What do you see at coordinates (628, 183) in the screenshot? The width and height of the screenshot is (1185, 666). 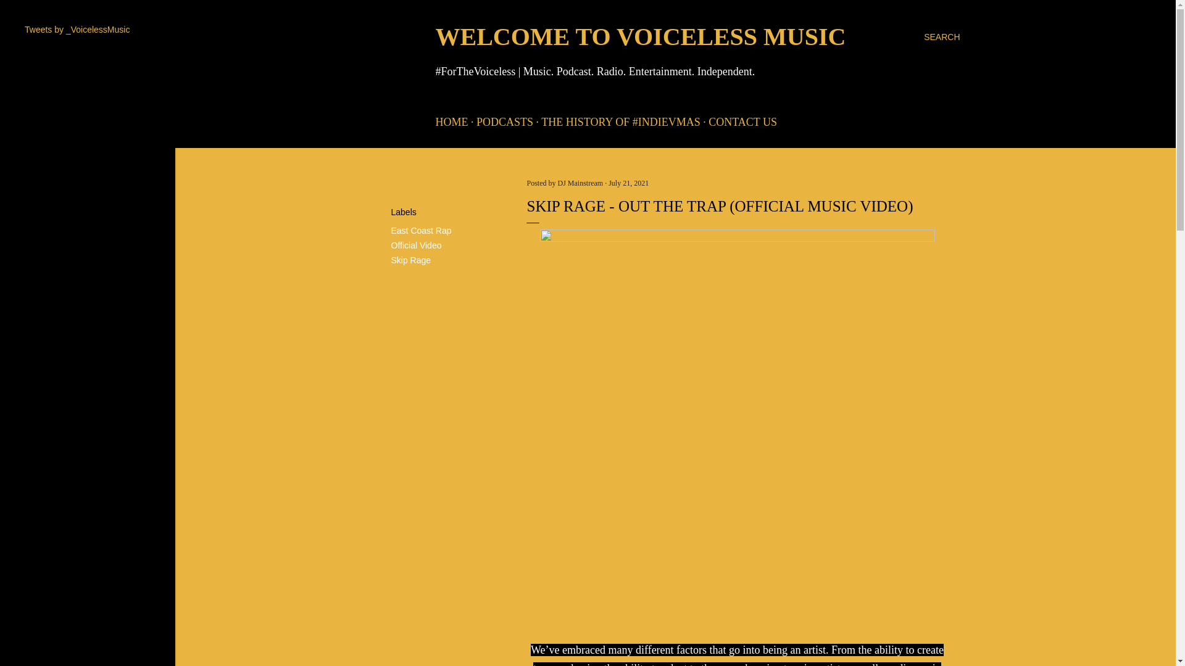 I see `July 21, 2021` at bounding box center [628, 183].